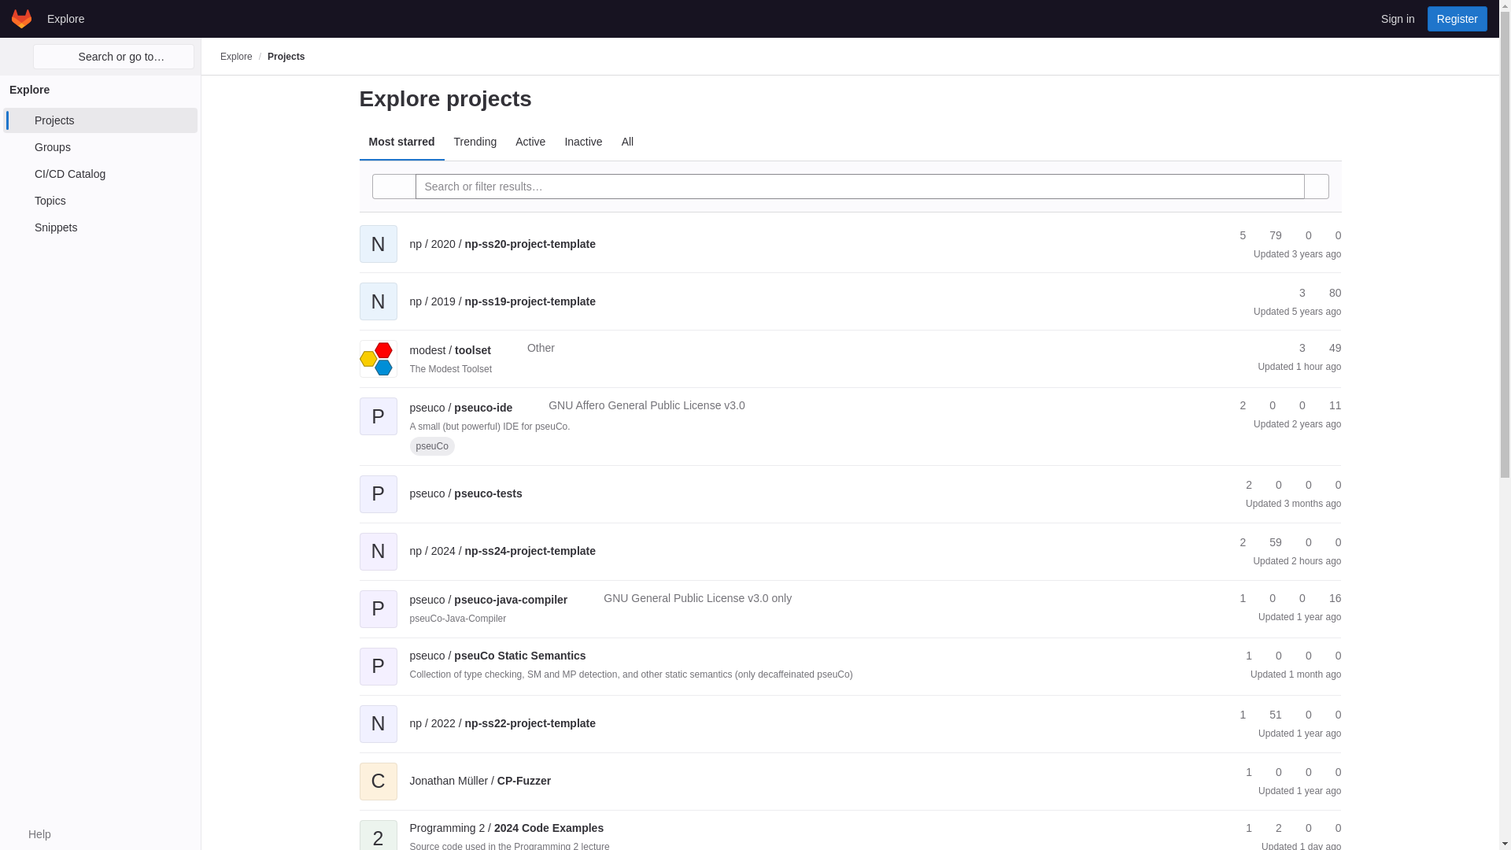  Describe the element at coordinates (31, 834) in the screenshot. I see `Help` at that location.